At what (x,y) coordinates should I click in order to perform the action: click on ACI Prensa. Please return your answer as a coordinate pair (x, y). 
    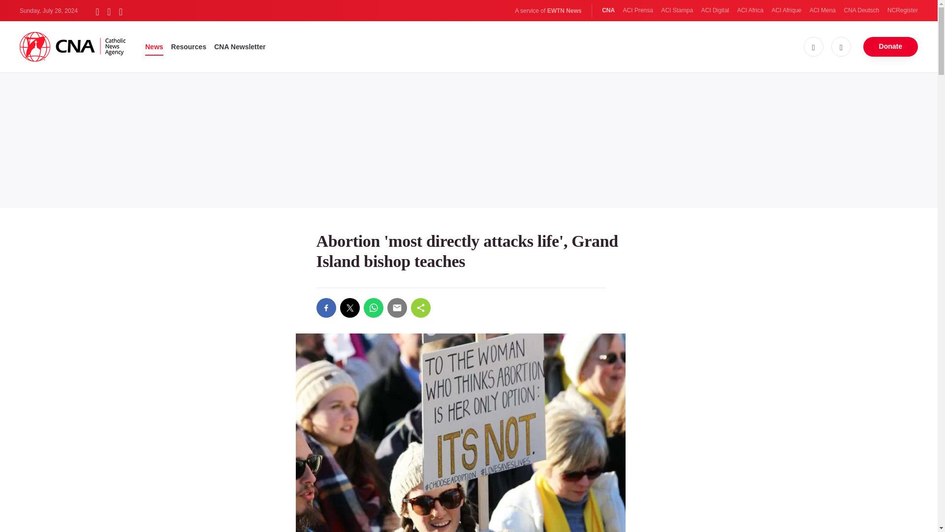
    Looking at the image, I should click on (638, 10).